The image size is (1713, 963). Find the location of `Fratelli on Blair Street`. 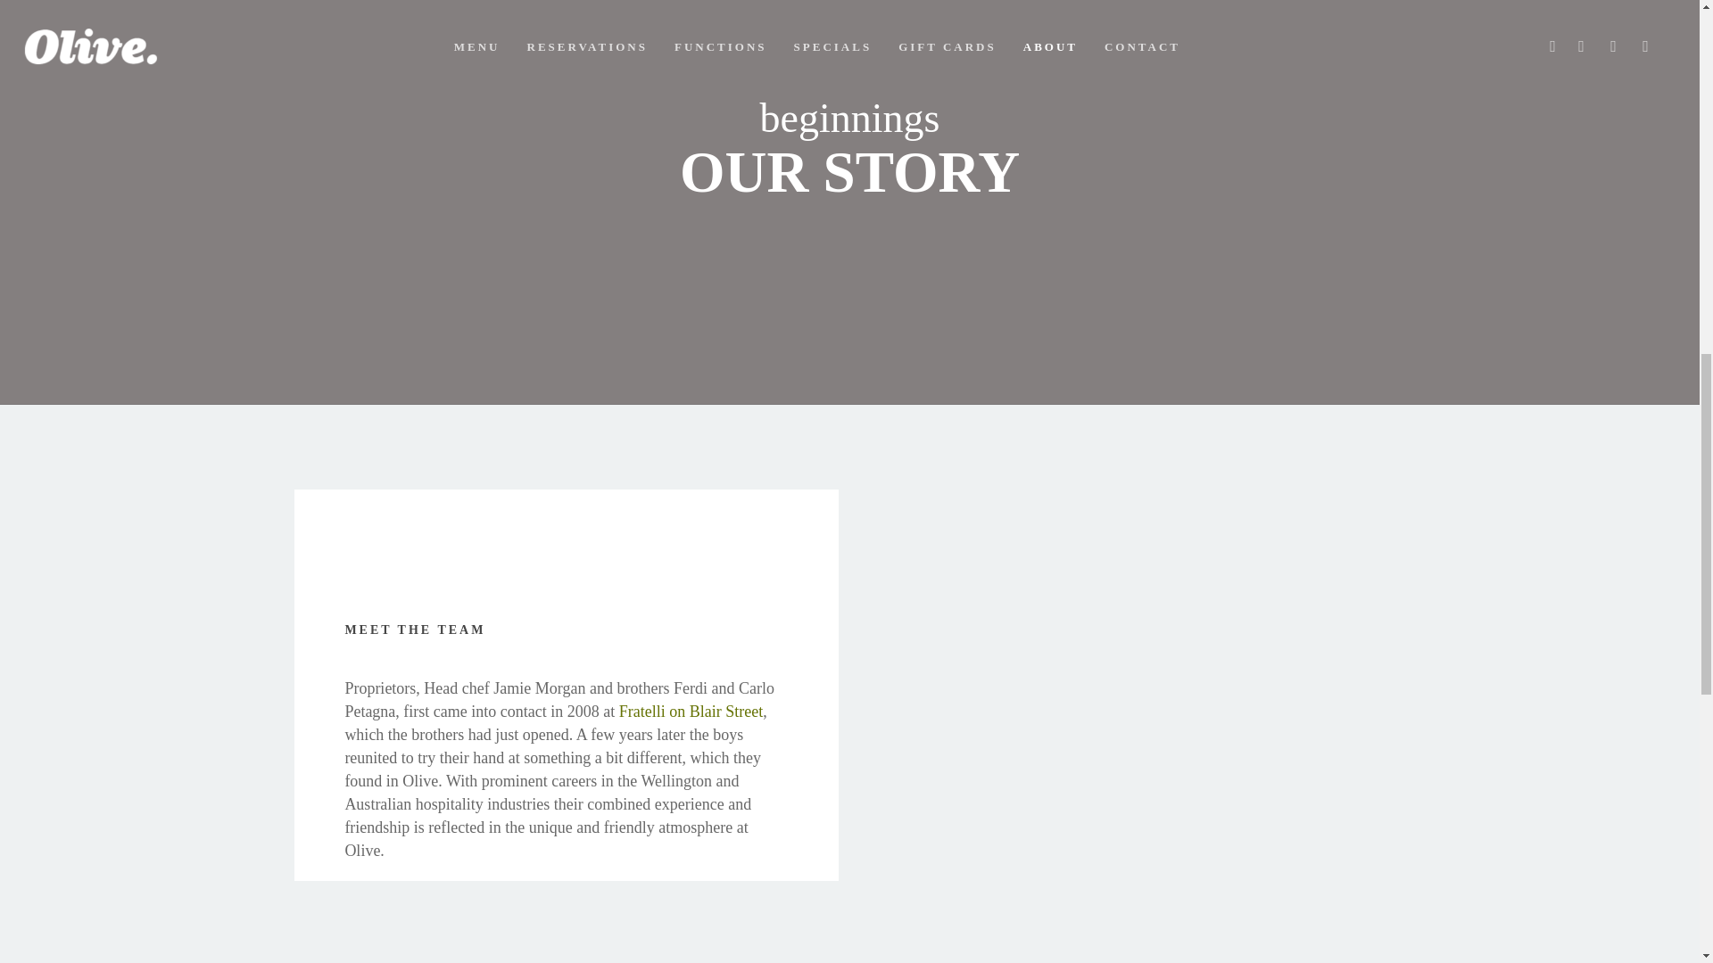

Fratelli on Blair Street is located at coordinates (691, 712).